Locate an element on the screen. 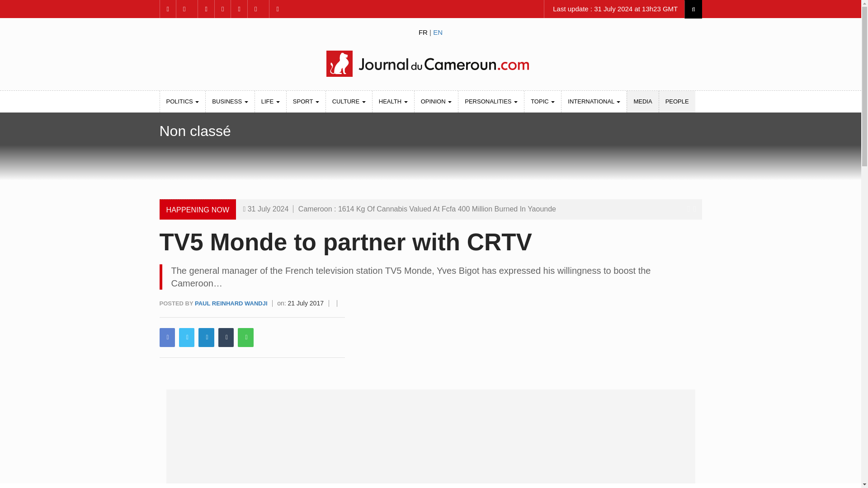  Last update : 31 July 2024 at 13h23 GMT is located at coordinates (614, 9).